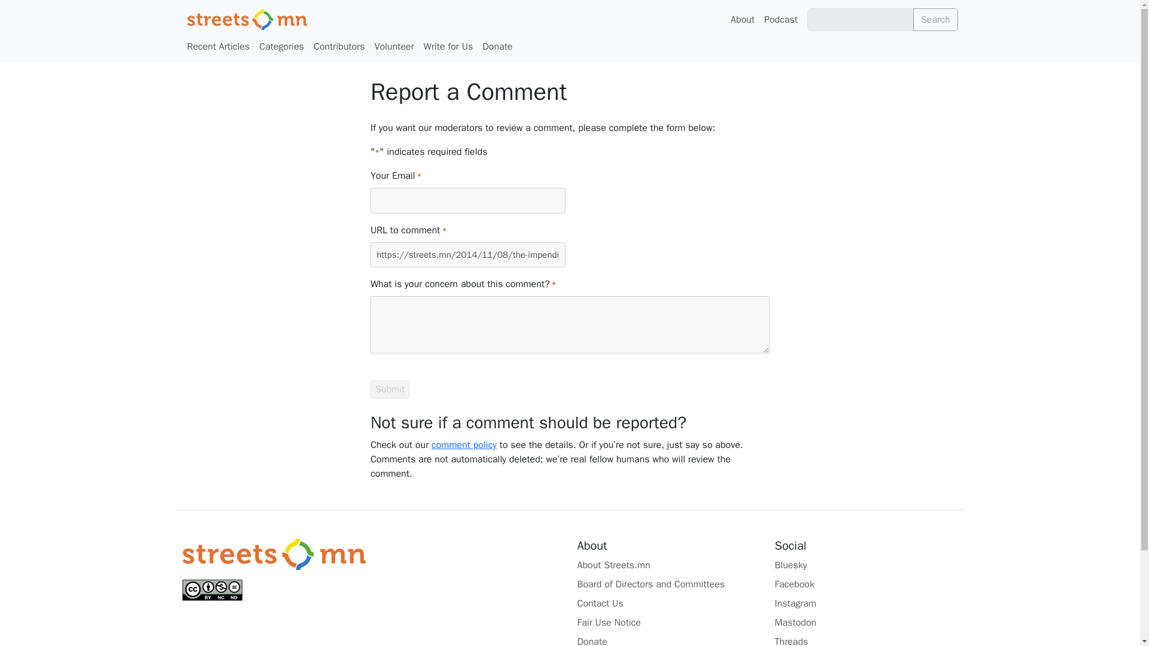 The height and width of the screenshot is (646, 1149). Describe the element at coordinates (464, 445) in the screenshot. I see `comment policy` at that location.